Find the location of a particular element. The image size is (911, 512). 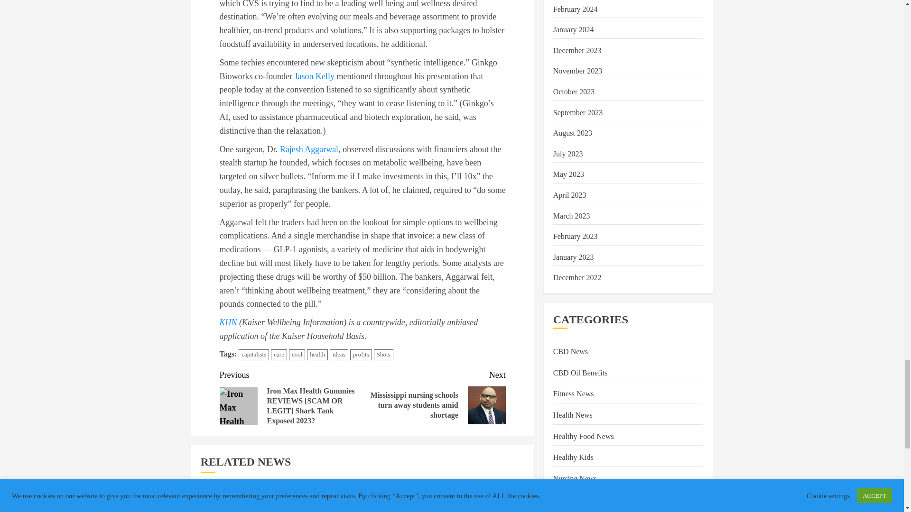

capitalists is located at coordinates (253, 355).